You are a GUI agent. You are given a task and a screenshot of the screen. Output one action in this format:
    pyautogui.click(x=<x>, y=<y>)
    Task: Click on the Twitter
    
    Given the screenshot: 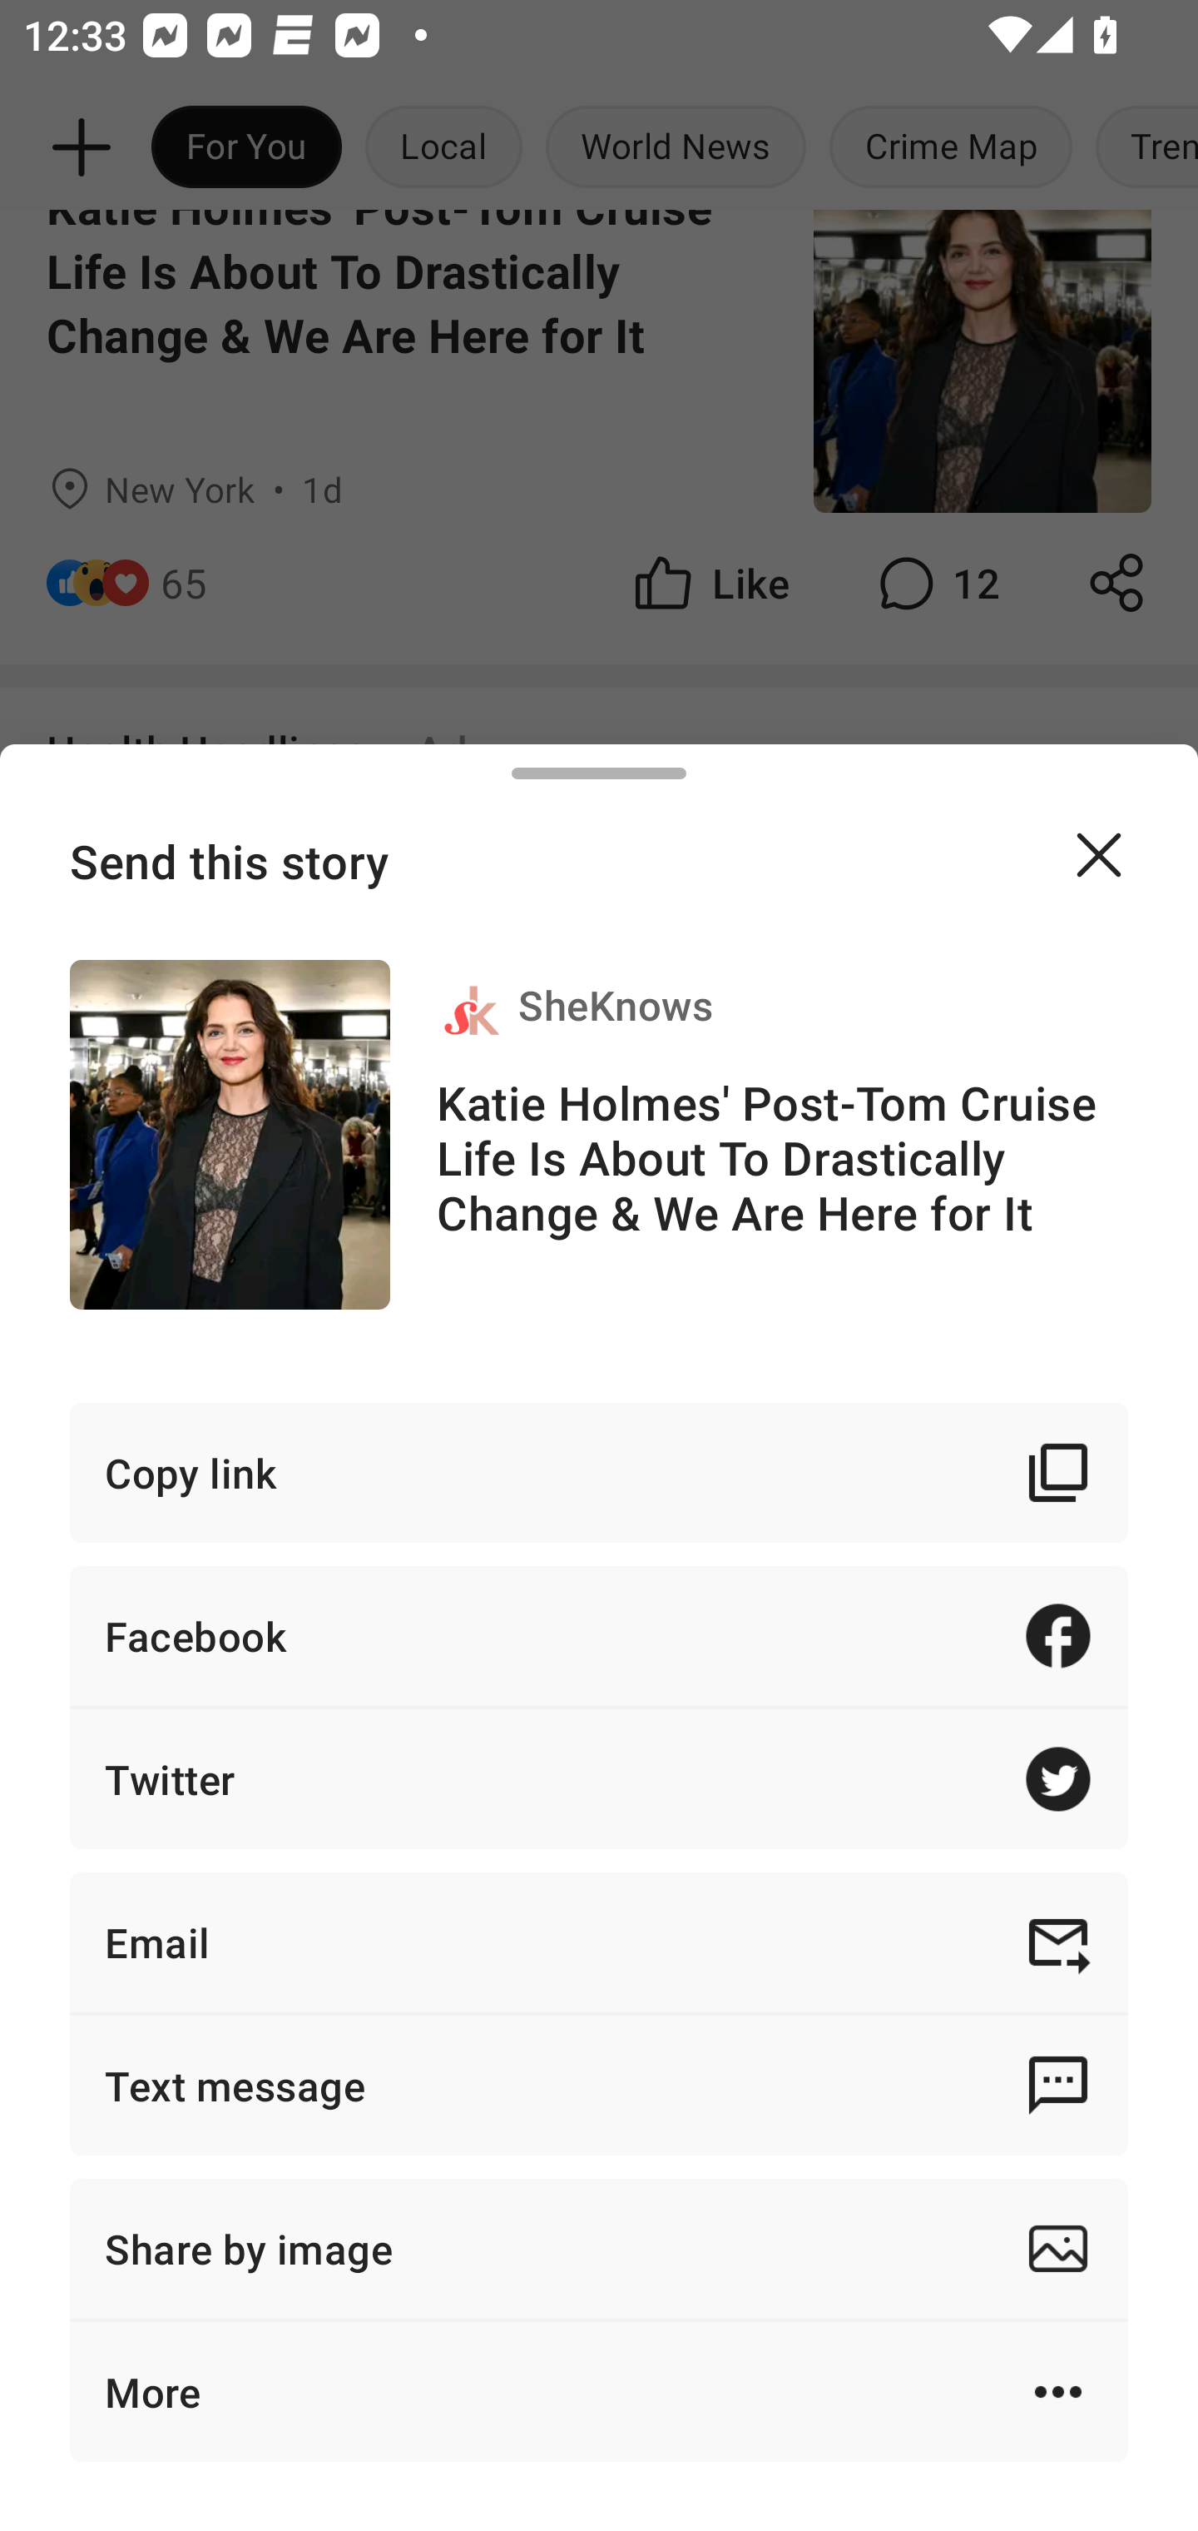 What is the action you would take?
    pyautogui.click(x=599, y=1779)
    